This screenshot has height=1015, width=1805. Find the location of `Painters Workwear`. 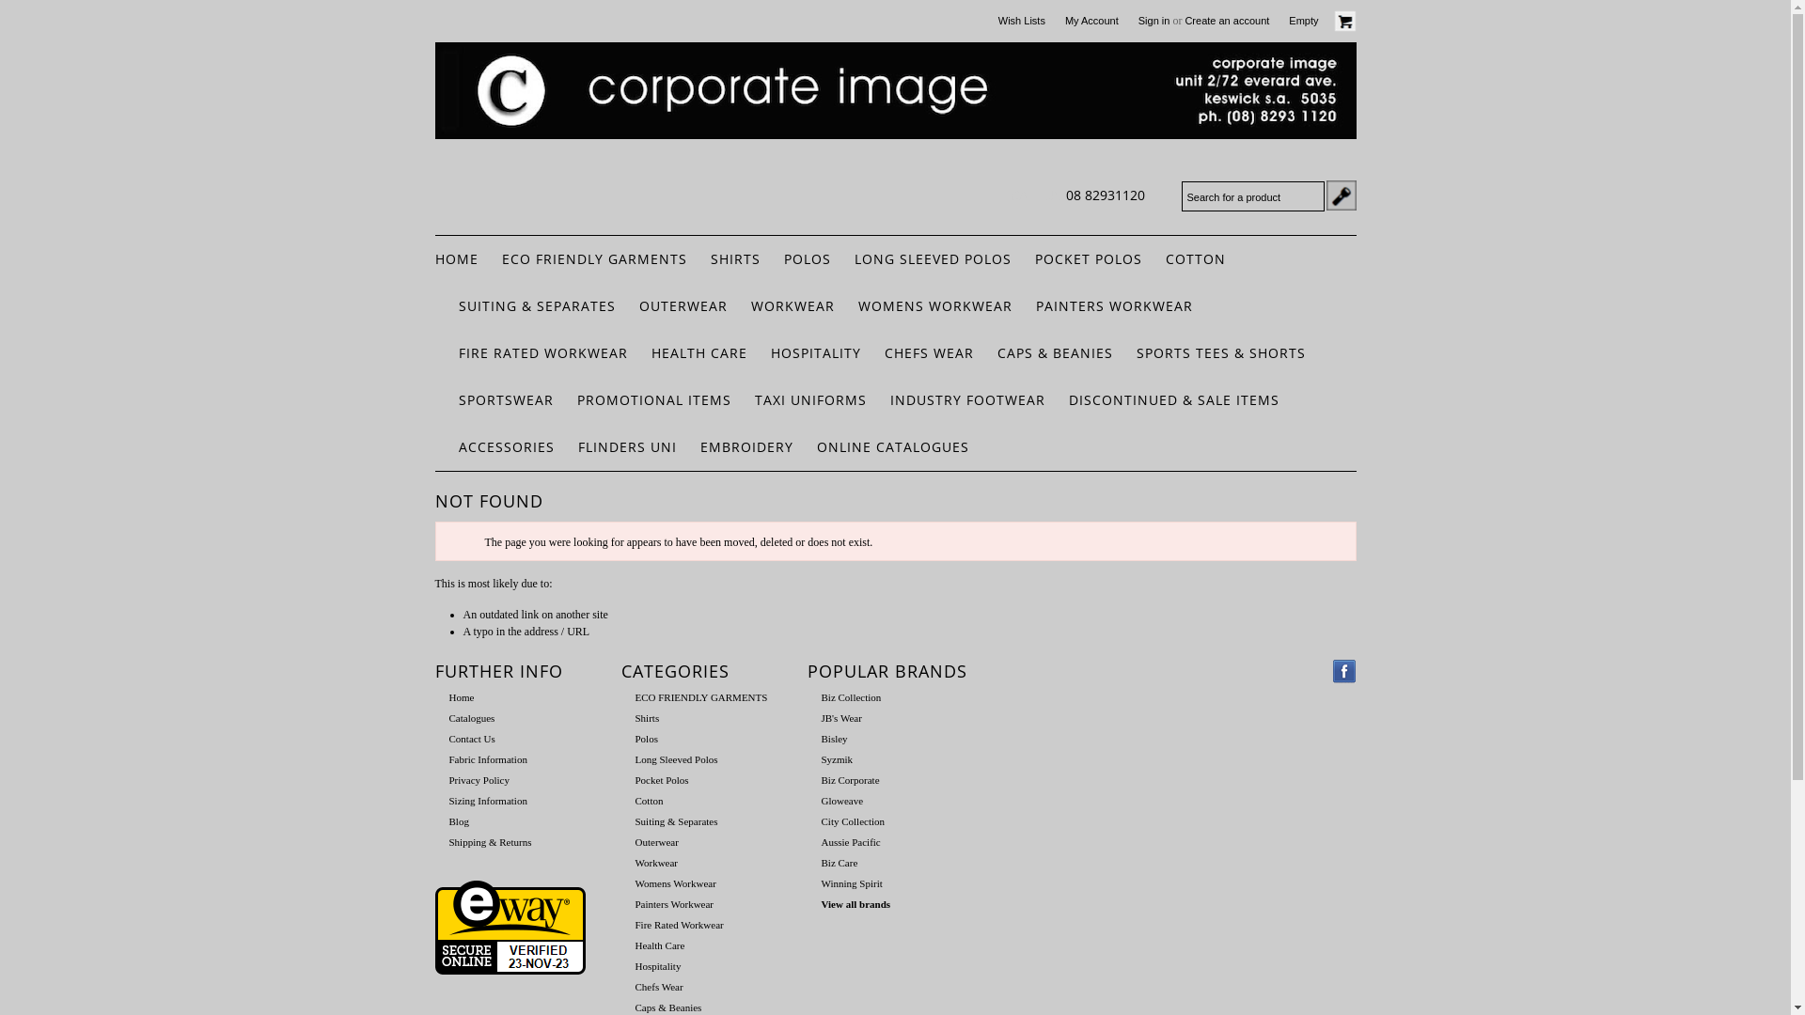

Painters Workwear is located at coordinates (675, 904).